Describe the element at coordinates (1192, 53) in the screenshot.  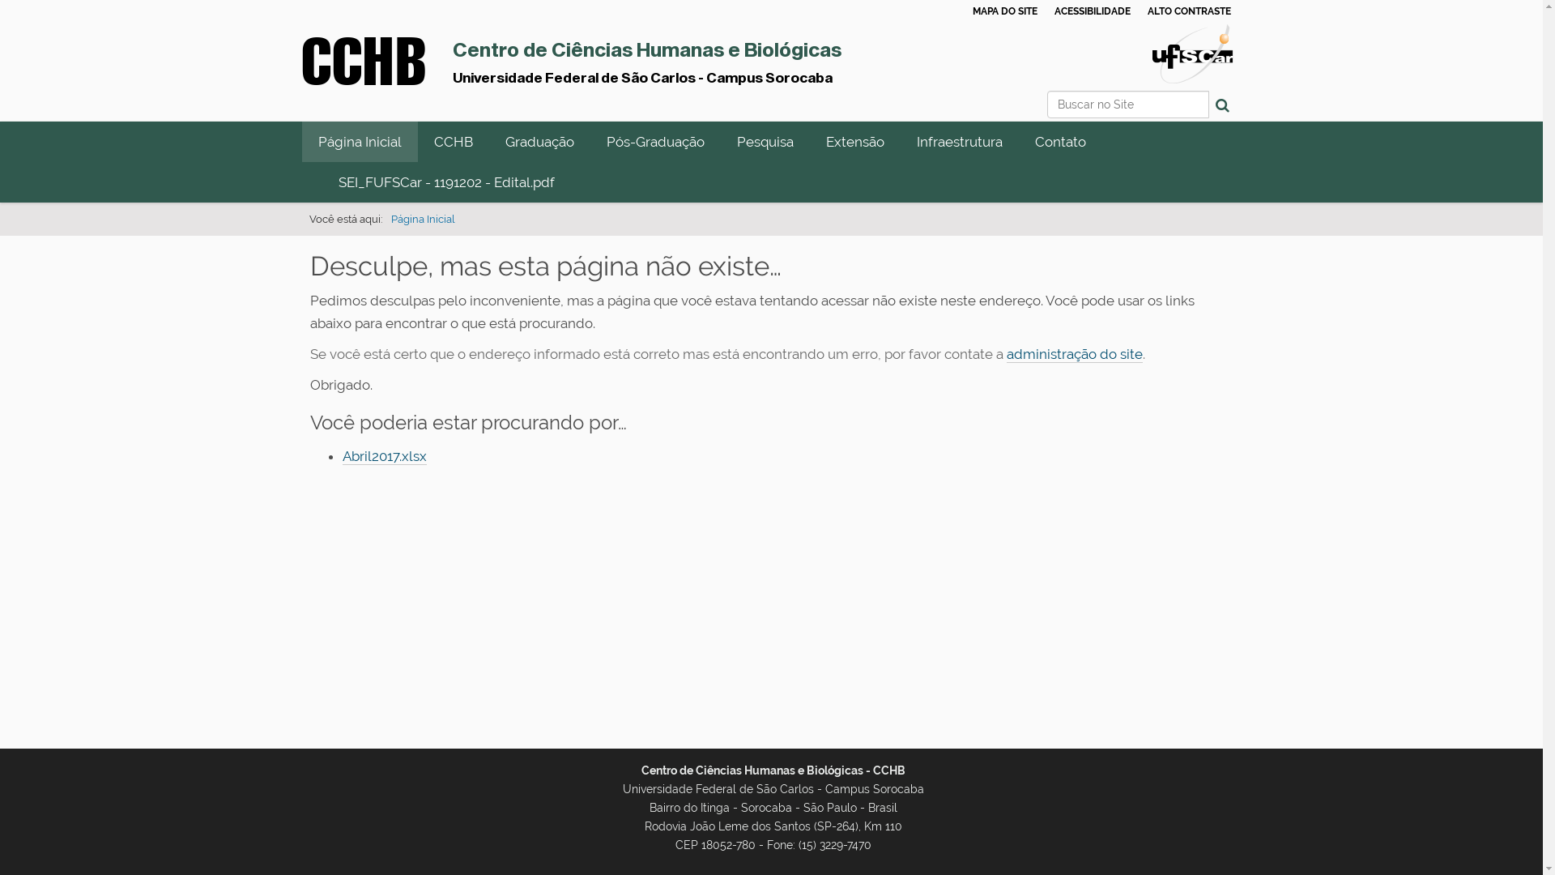
I see `Portal UFSCar` at that location.